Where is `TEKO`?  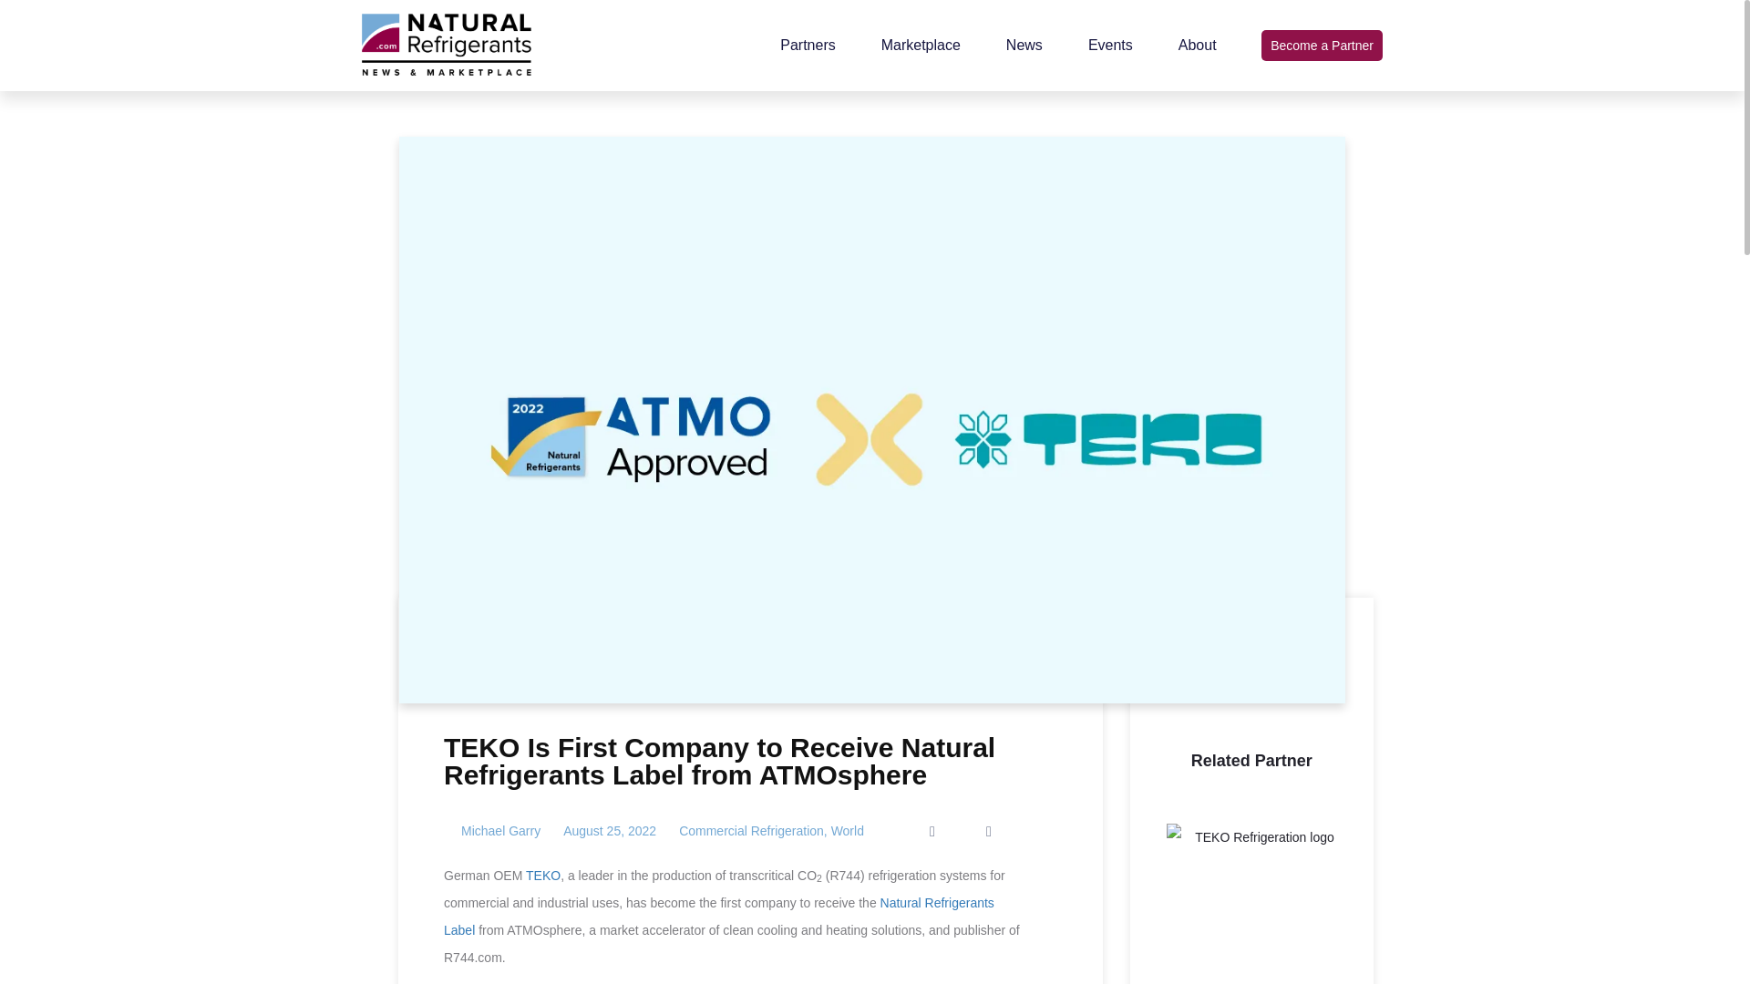
TEKO is located at coordinates (543, 875).